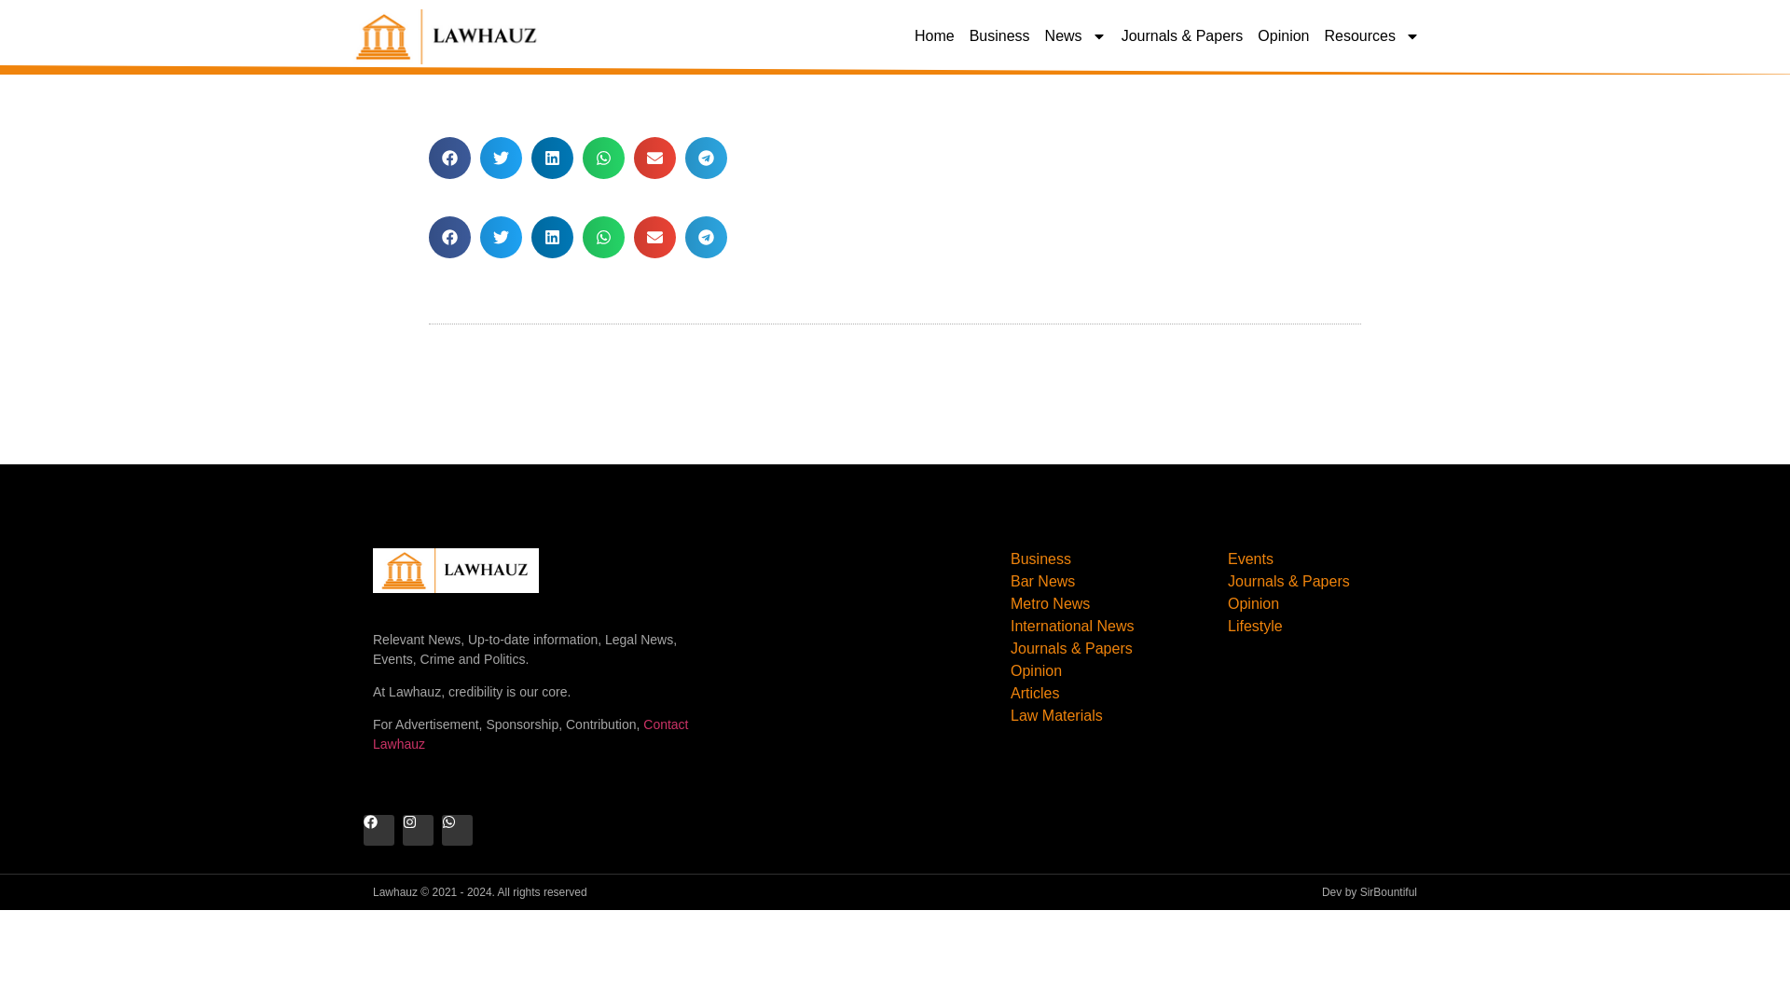 This screenshot has height=1007, width=1790. What do you see at coordinates (1283, 35) in the screenshot?
I see `Opinion` at bounding box center [1283, 35].